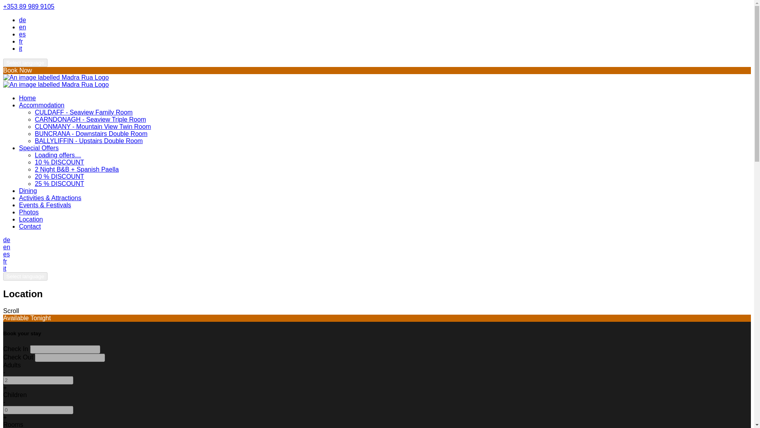 Image resolution: width=760 pixels, height=428 pixels. Describe the element at coordinates (28, 212) in the screenshot. I see `Photos` at that location.